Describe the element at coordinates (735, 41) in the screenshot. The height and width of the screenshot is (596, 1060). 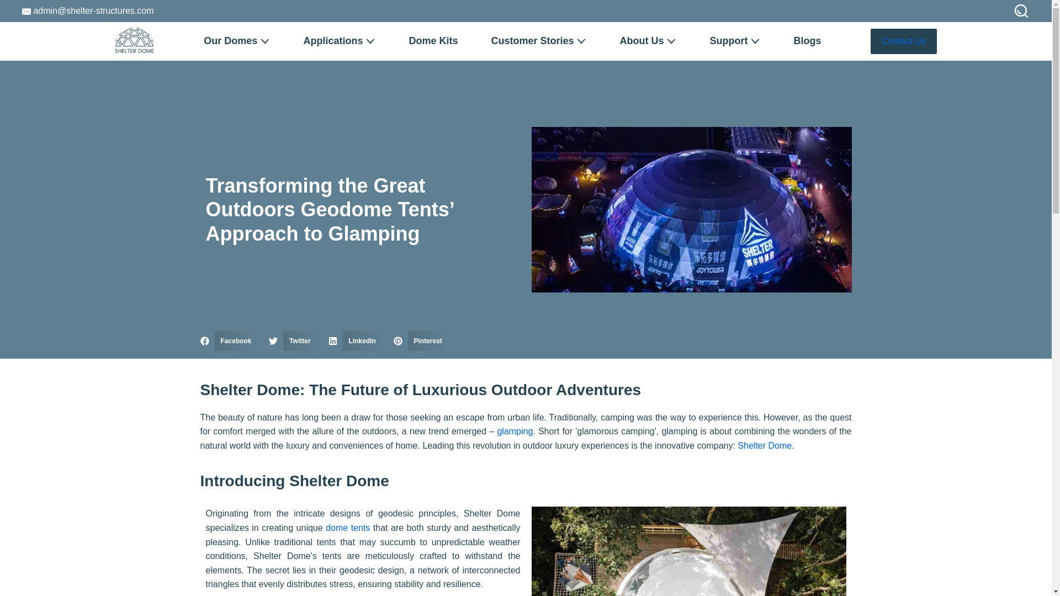
I see `Support` at that location.